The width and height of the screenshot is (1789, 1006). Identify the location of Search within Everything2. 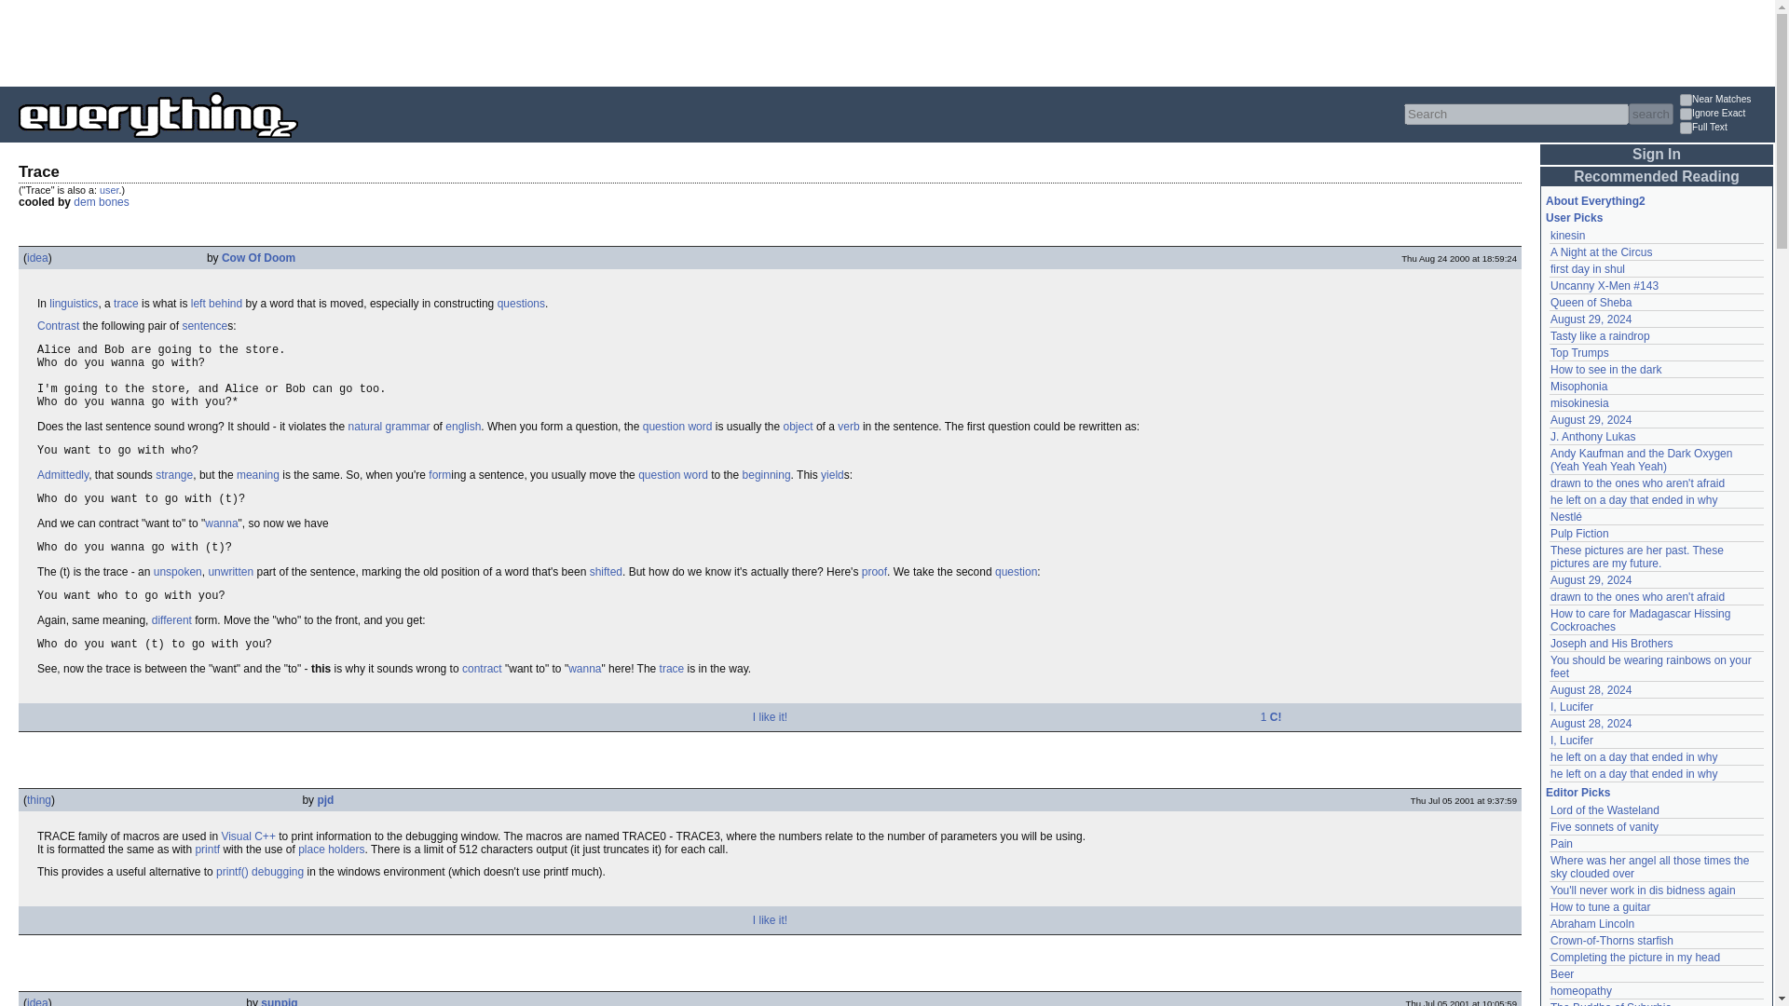
(1650, 114).